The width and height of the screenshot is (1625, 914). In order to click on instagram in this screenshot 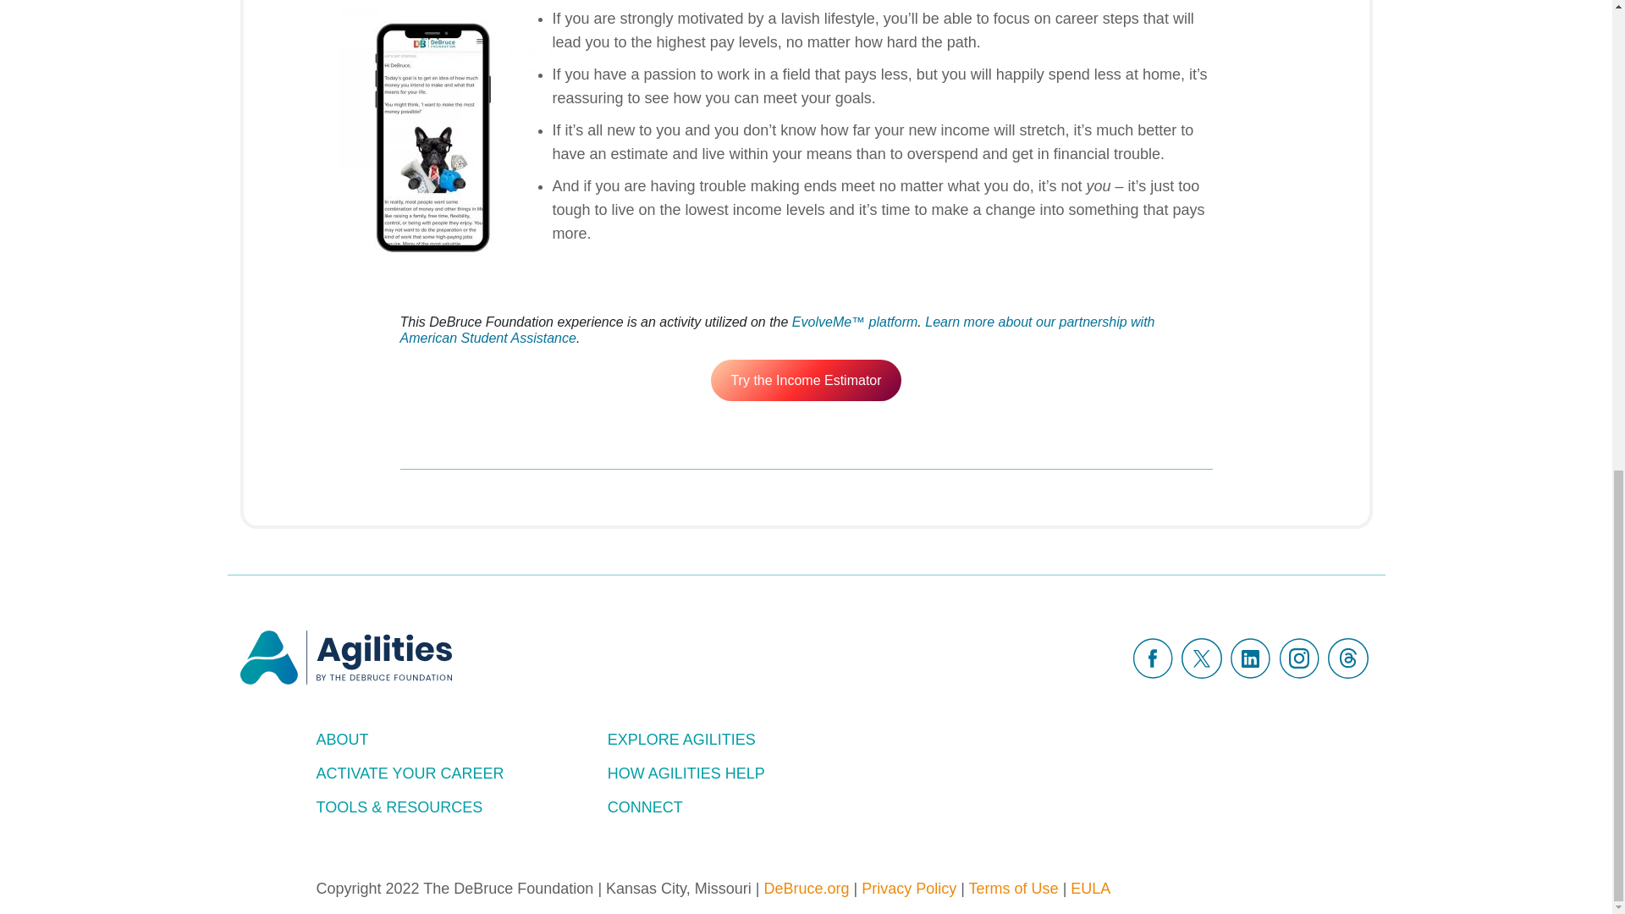, I will do `click(1297, 658)`.